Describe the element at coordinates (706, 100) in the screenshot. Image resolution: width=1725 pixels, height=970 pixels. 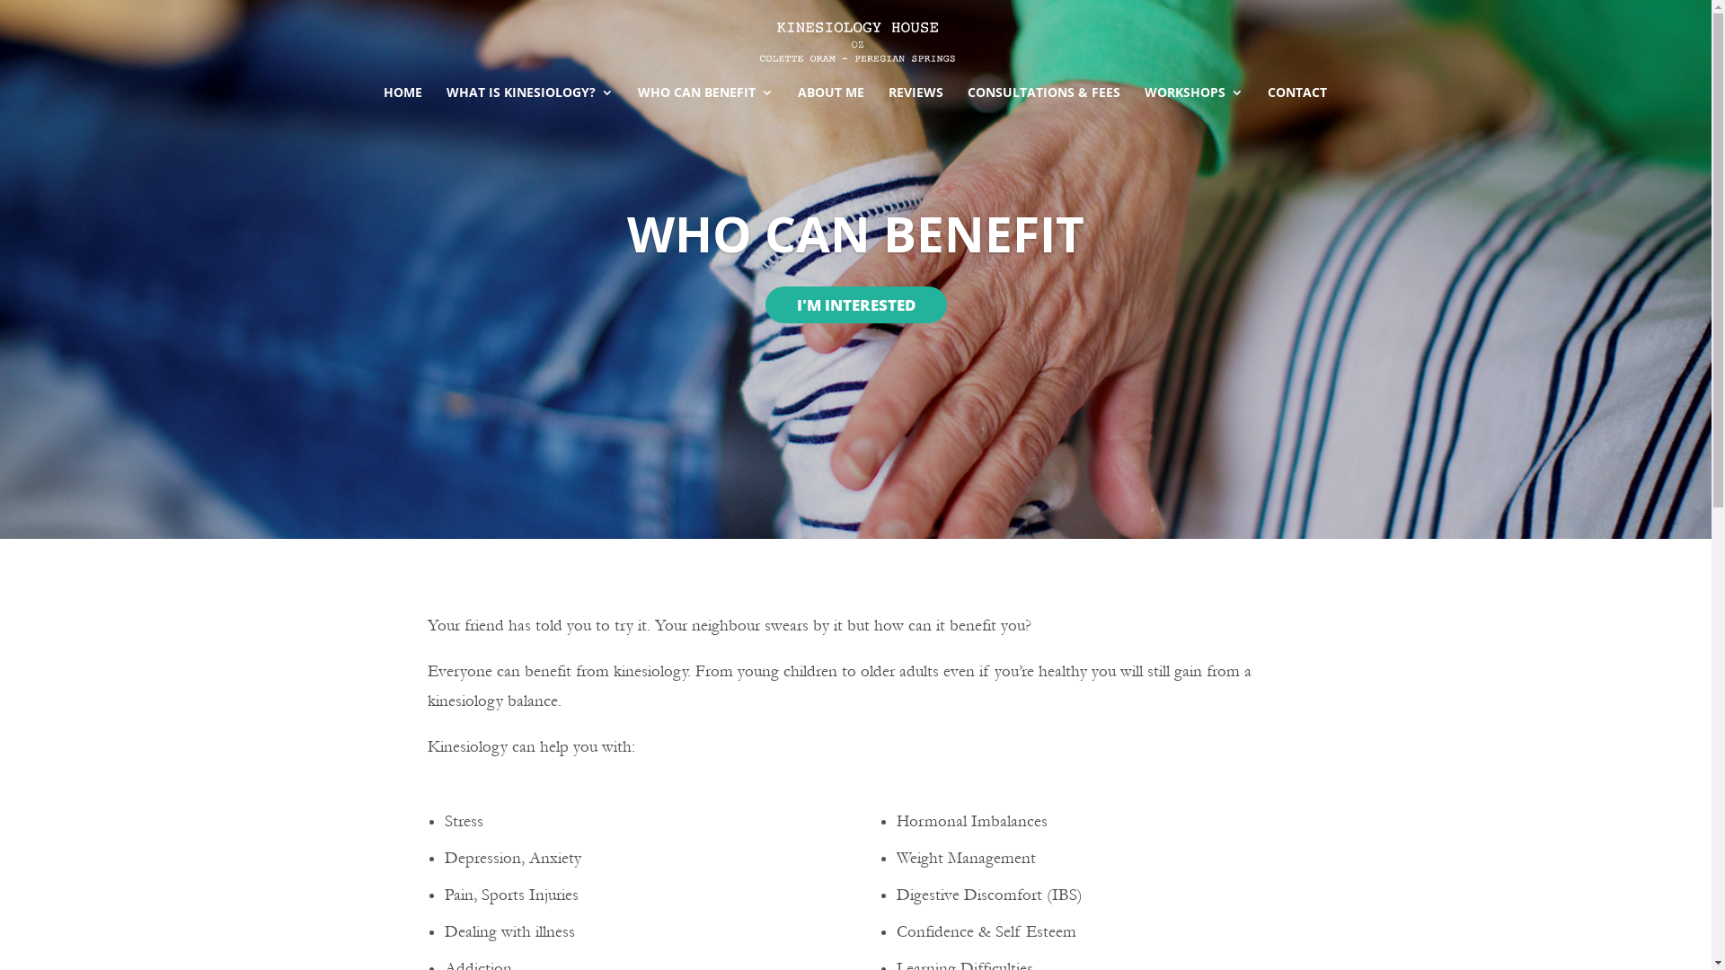
I see `WHO CAN BENEFIT` at that location.